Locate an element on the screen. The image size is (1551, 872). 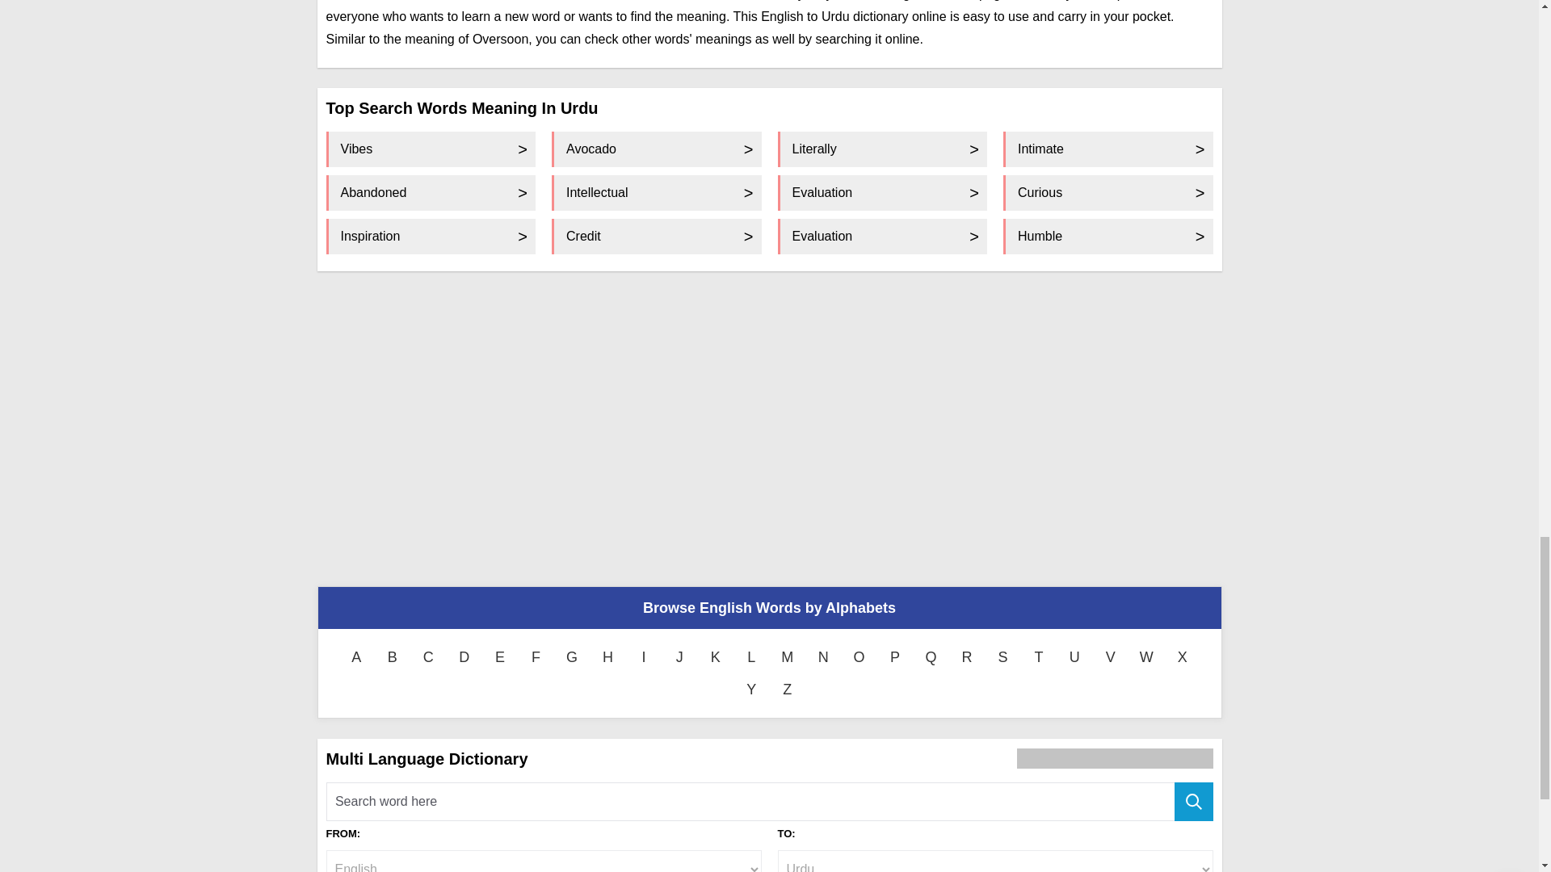
Evaluation is located at coordinates (881, 193).